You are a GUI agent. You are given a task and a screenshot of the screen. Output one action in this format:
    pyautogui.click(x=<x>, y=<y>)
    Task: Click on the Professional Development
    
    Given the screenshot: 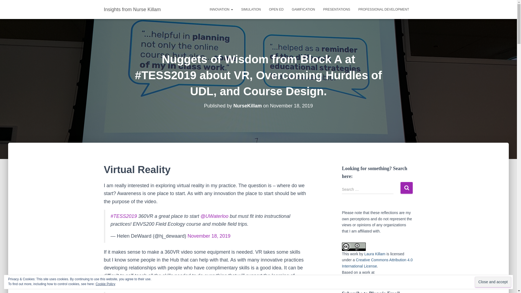 What is the action you would take?
    pyautogui.click(x=384, y=9)
    